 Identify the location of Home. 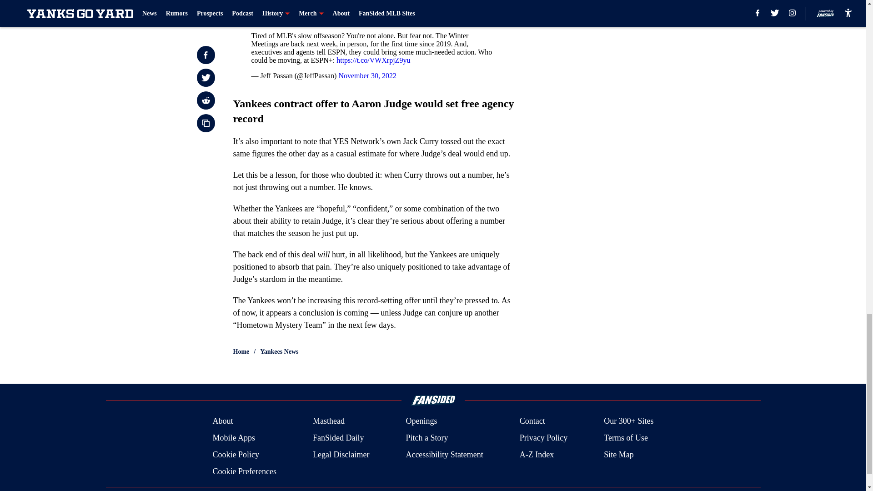
(241, 352).